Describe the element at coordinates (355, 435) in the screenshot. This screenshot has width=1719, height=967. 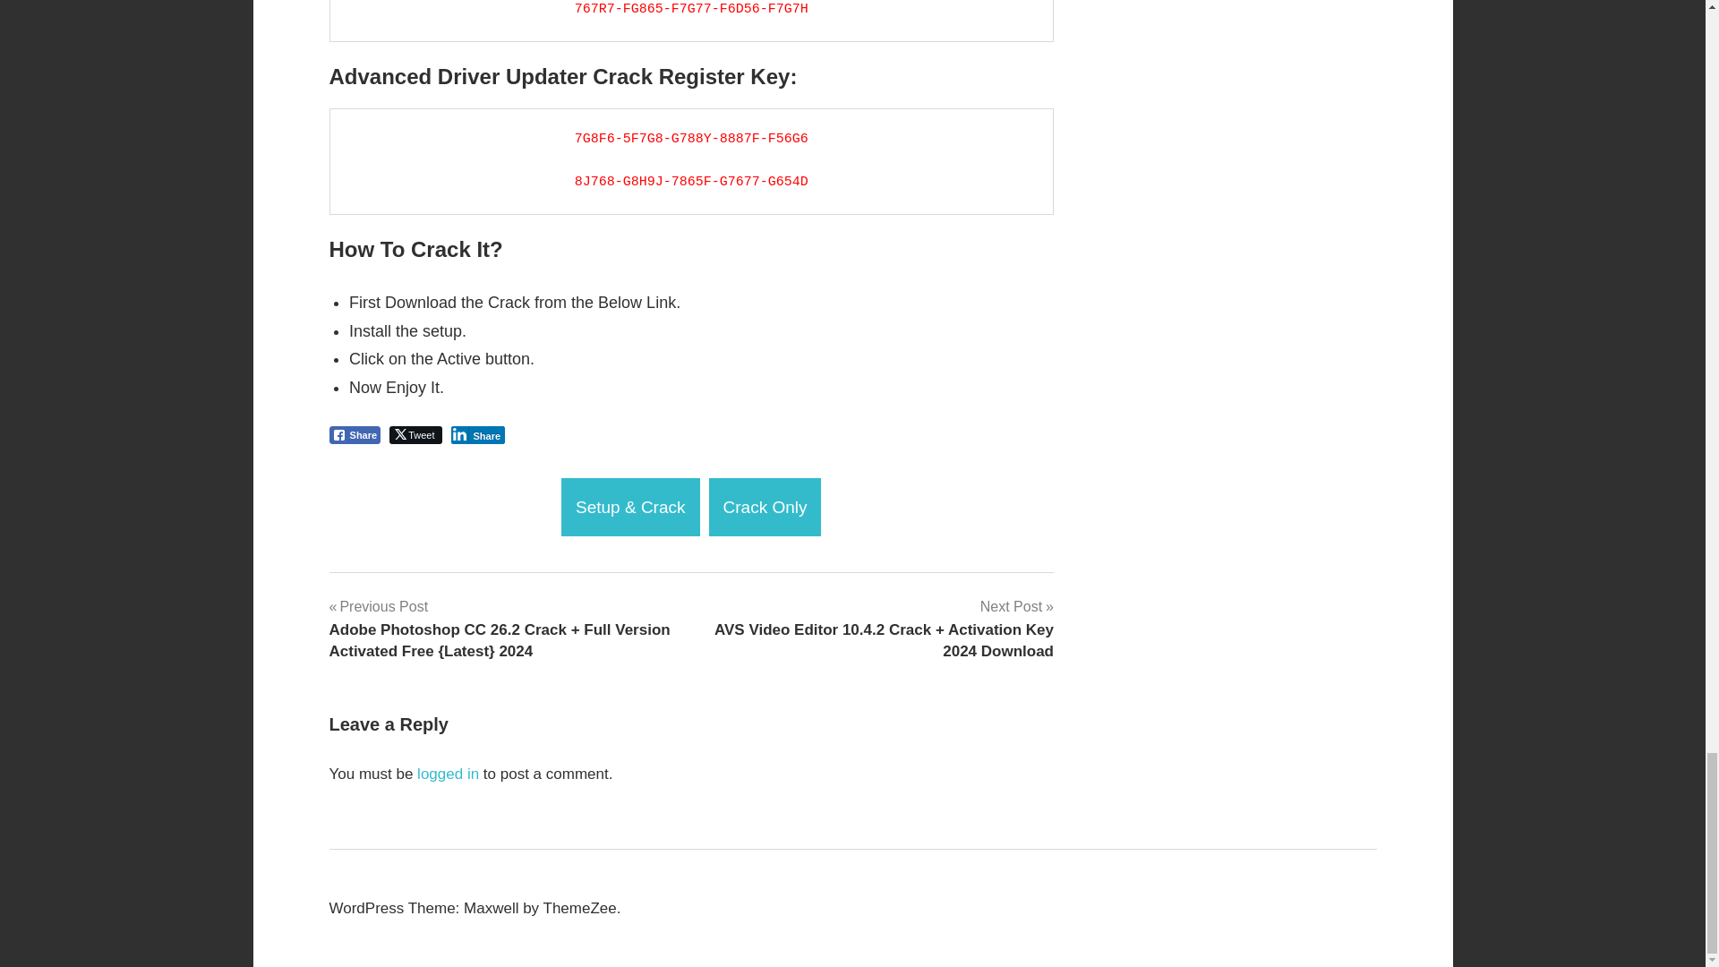
I see `Share` at that location.